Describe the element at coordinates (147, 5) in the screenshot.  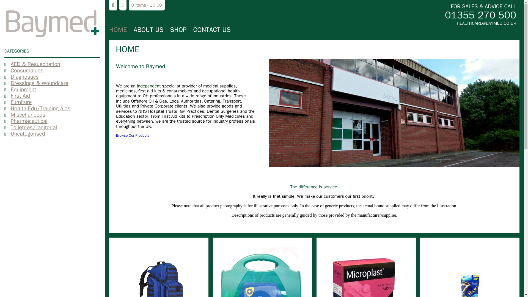
I see `View your shopping cart` at that location.